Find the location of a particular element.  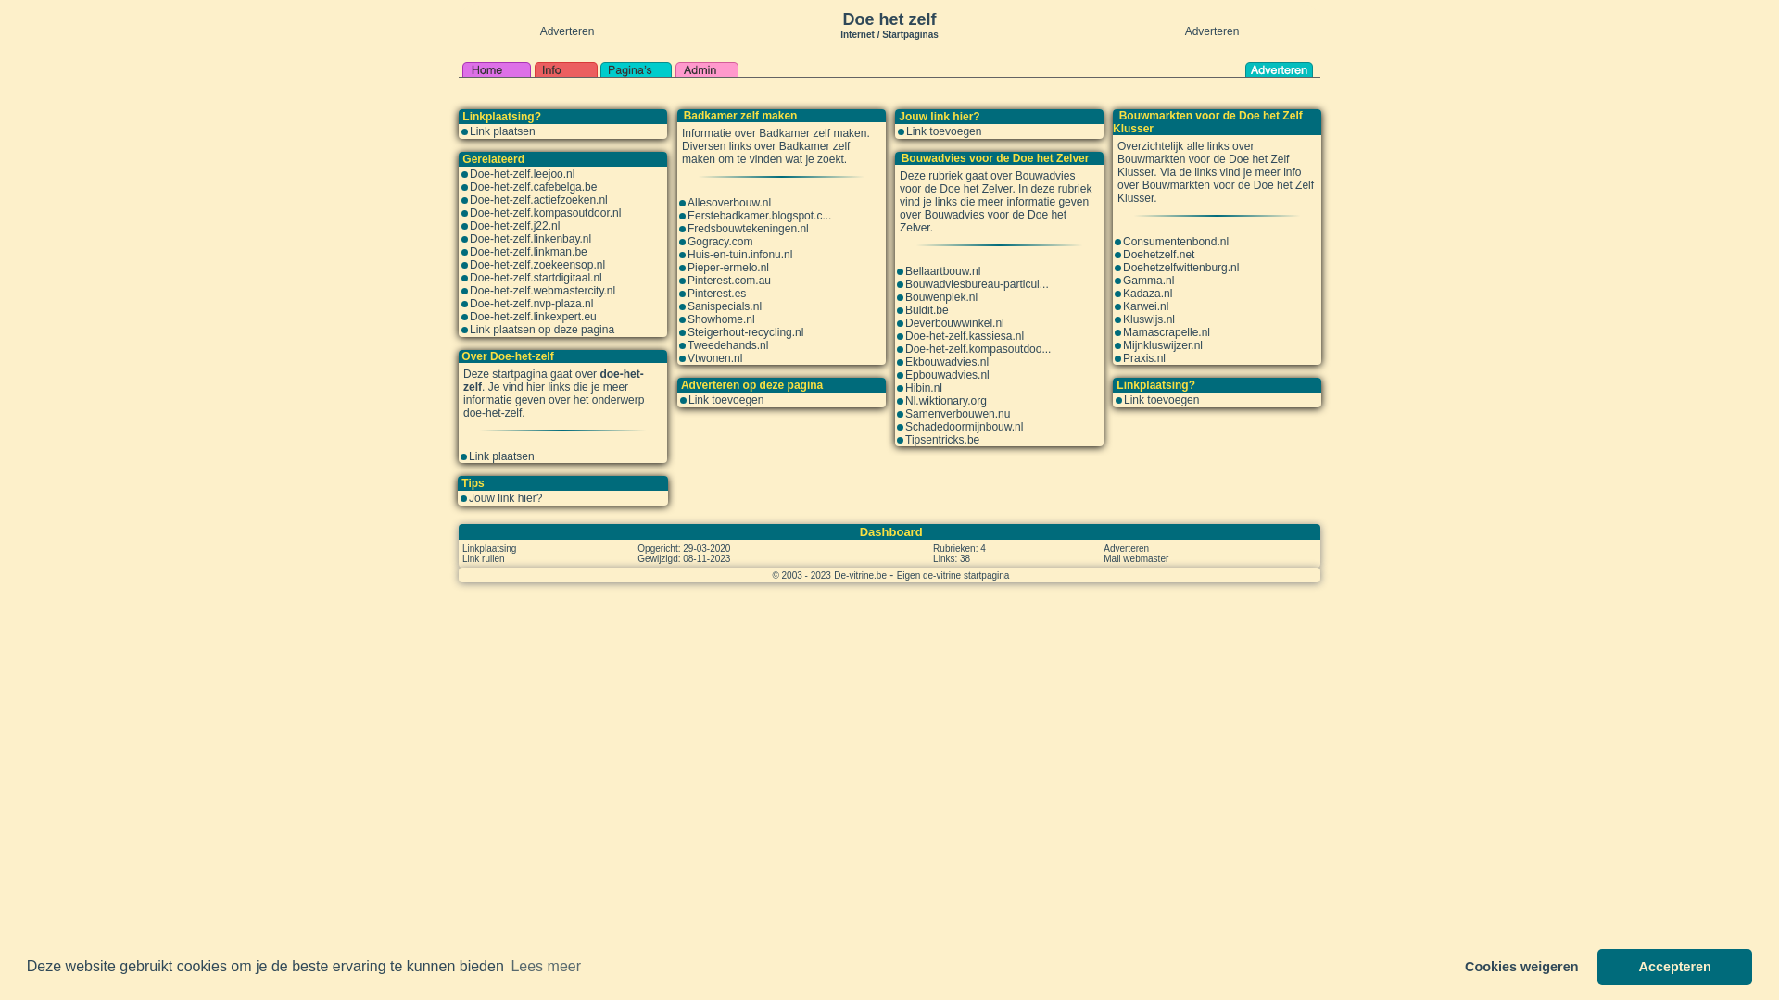

Samenverbouwen.nu is located at coordinates (958, 414).